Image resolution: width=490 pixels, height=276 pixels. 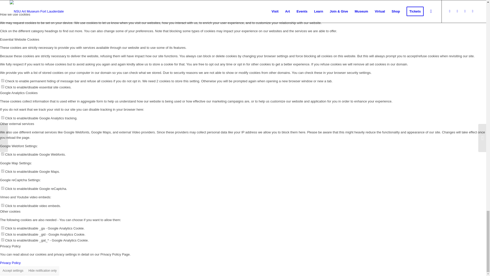 I want to click on on, so click(x=3, y=80).